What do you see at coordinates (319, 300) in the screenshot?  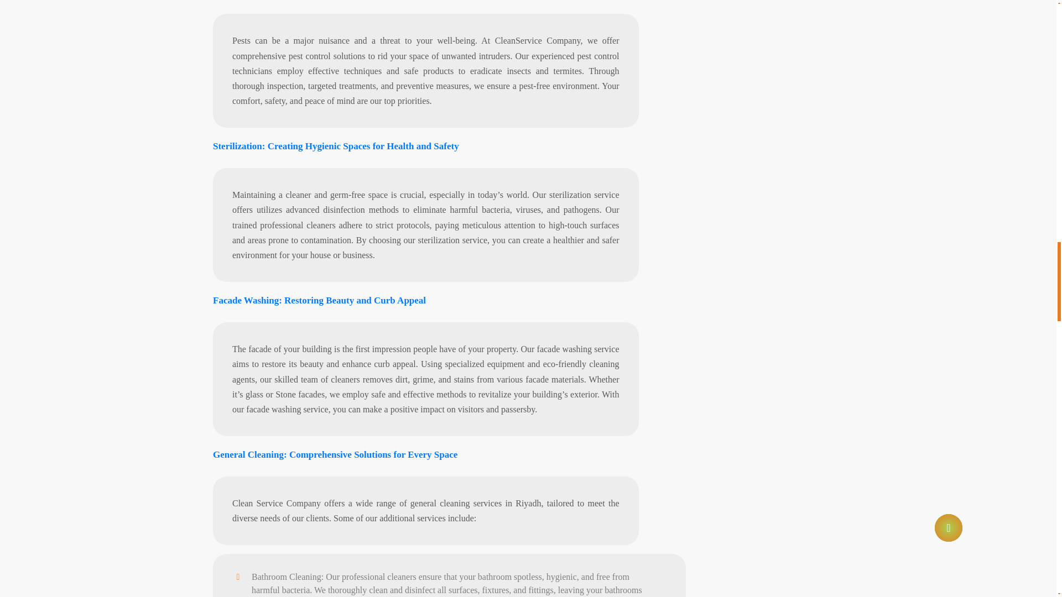 I see `Facade Washing: Restoring Beauty and Curb Appeal` at bounding box center [319, 300].